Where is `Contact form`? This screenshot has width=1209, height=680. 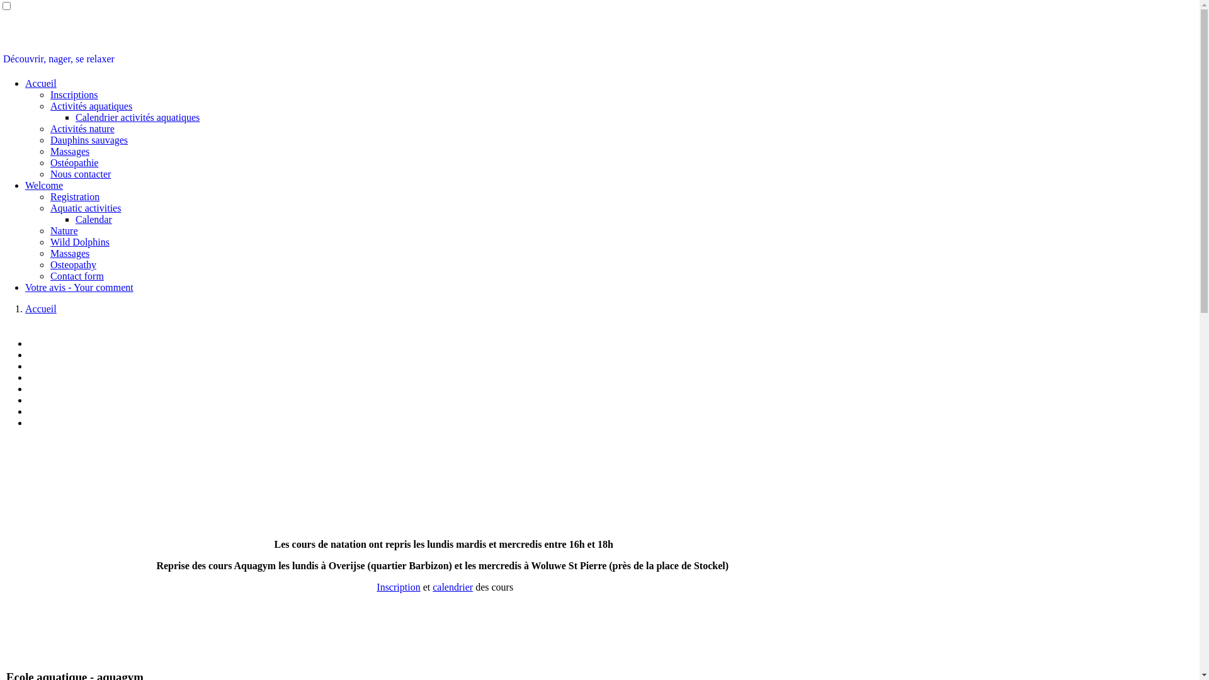 Contact form is located at coordinates (77, 276).